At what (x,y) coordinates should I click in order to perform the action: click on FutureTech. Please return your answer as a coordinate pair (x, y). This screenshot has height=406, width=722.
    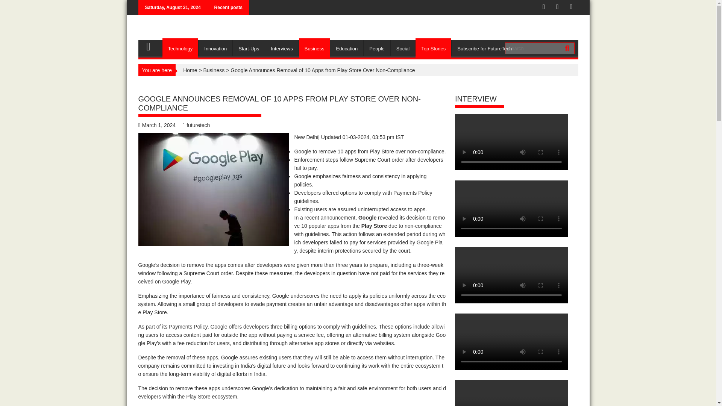
    Looking at the image, I should click on (152, 45).